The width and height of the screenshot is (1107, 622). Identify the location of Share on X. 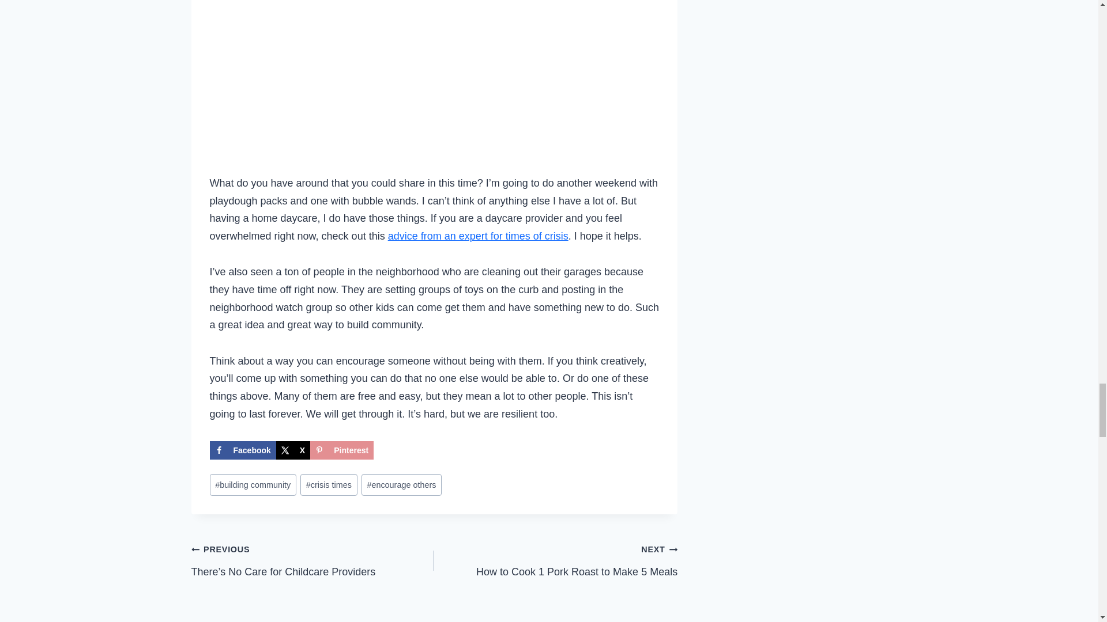
(293, 450).